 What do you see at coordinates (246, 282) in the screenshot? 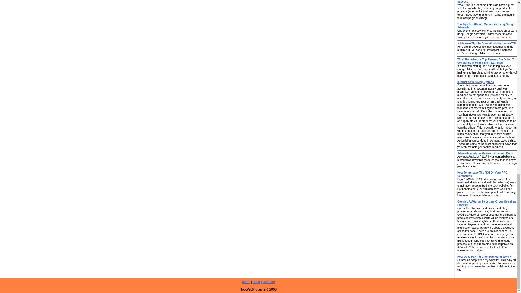
I see `home` at bounding box center [246, 282].